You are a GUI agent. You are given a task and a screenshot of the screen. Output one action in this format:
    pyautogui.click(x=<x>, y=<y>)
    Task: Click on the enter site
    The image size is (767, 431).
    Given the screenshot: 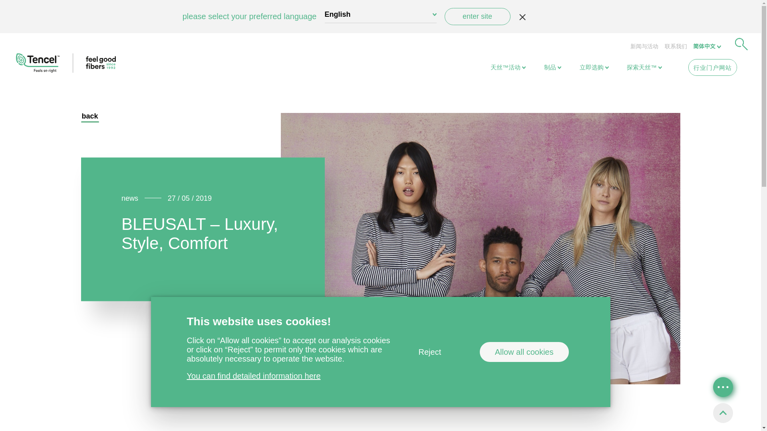 What is the action you would take?
    pyautogui.click(x=477, y=16)
    